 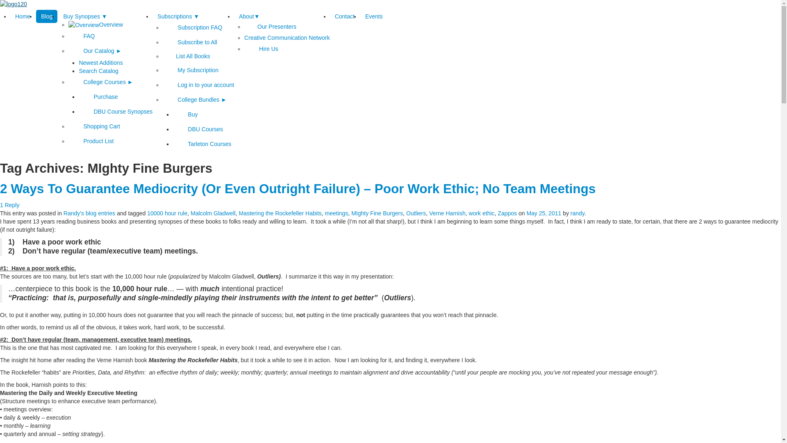 I want to click on work ethic, so click(x=482, y=213).